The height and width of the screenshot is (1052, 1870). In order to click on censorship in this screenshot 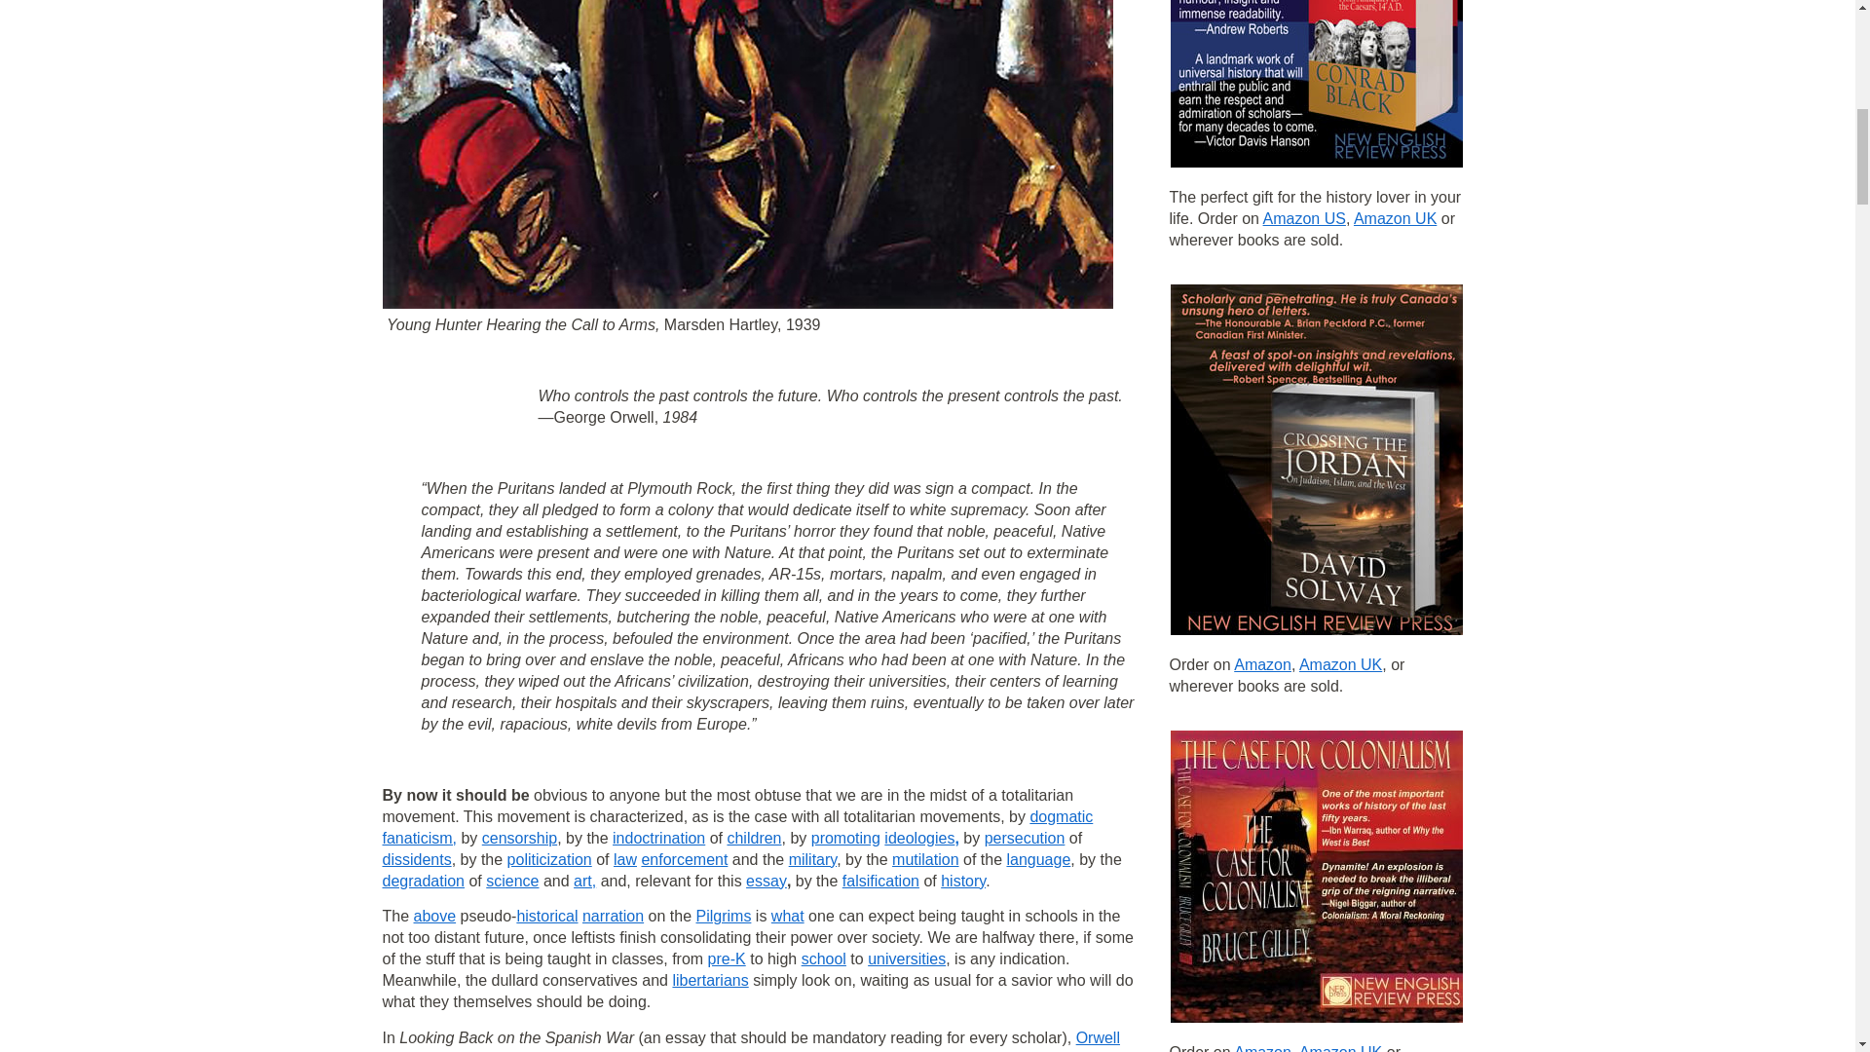, I will do `click(520, 838)`.